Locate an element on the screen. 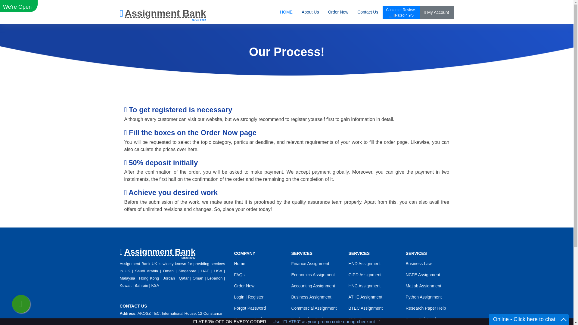 Image resolution: width=578 pixels, height=325 pixels. HOME is located at coordinates (163, 15).